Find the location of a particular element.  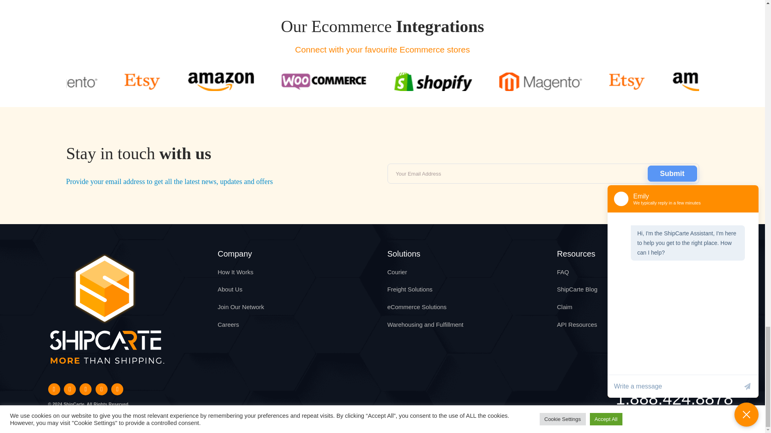

Freight Solutions is located at coordinates (410, 289).